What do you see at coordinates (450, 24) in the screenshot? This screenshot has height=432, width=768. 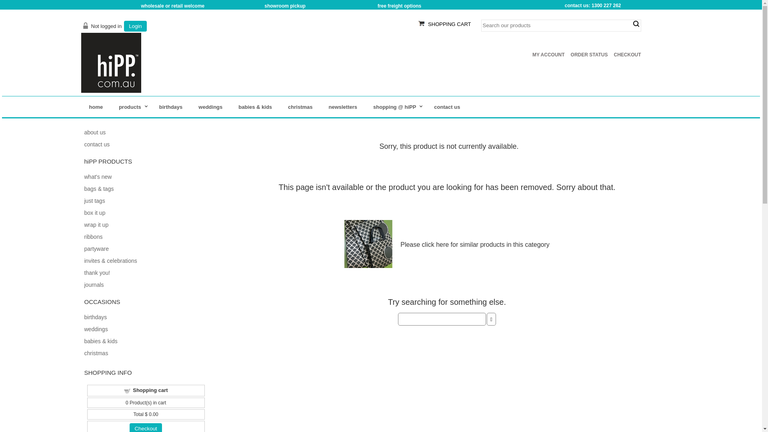 I see `SHOPPING CART` at bounding box center [450, 24].